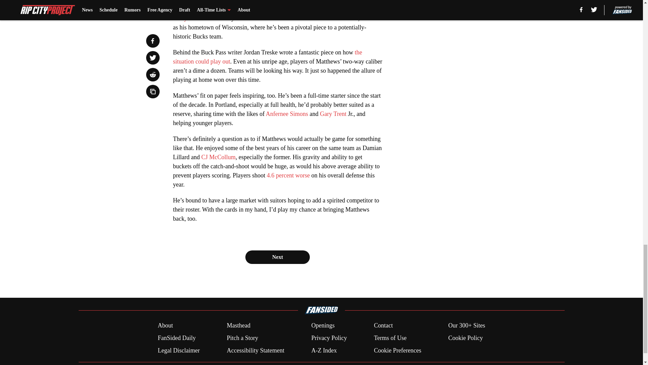 The height and width of the screenshot is (365, 648). I want to click on About, so click(165, 326).